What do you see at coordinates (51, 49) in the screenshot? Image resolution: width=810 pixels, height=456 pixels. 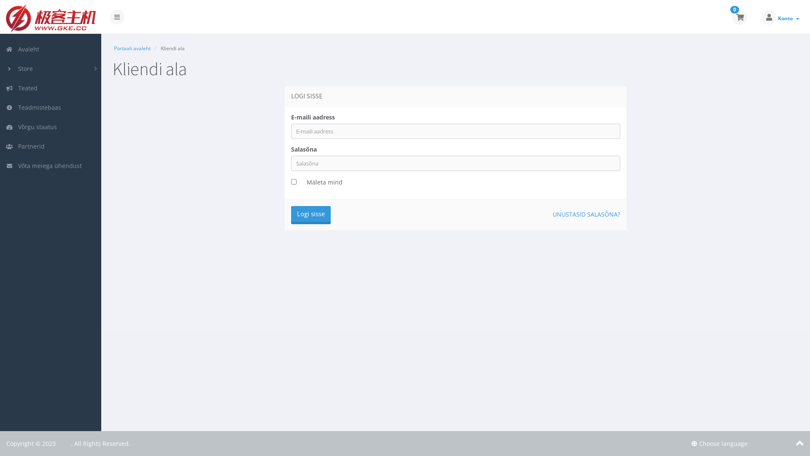 I see `  Avaleht` at bounding box center [51, 49].